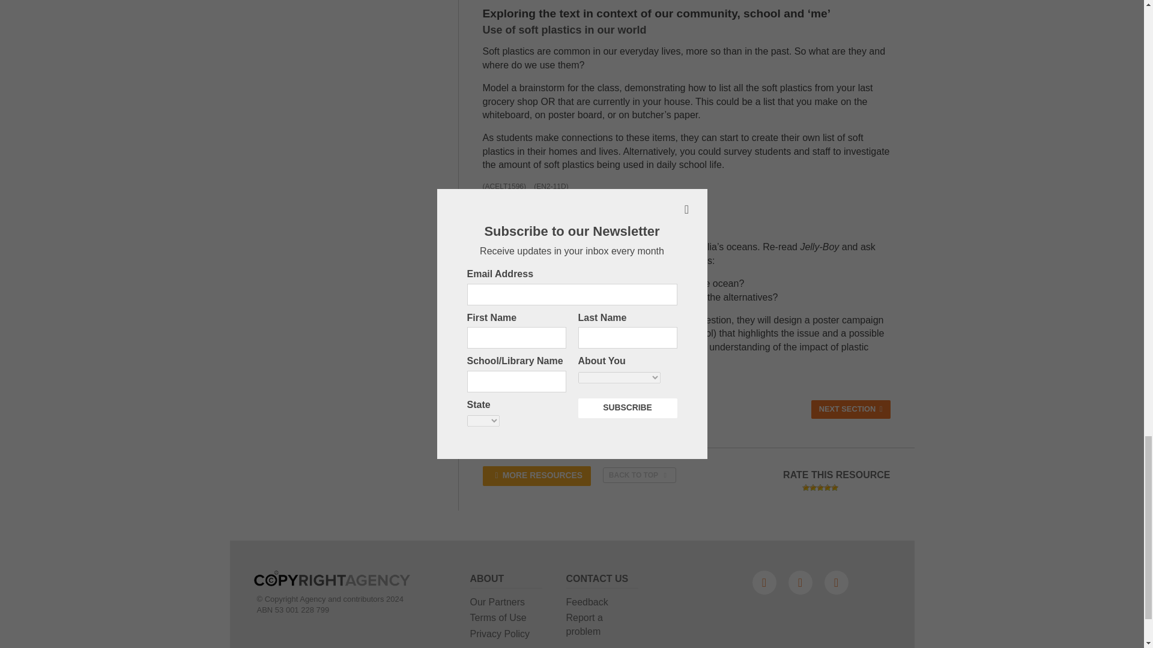 This screenshot has width=1153, height=648. Describe the element at coordinates (806, 487) in the screenshot. I see `1 Star` at that location.